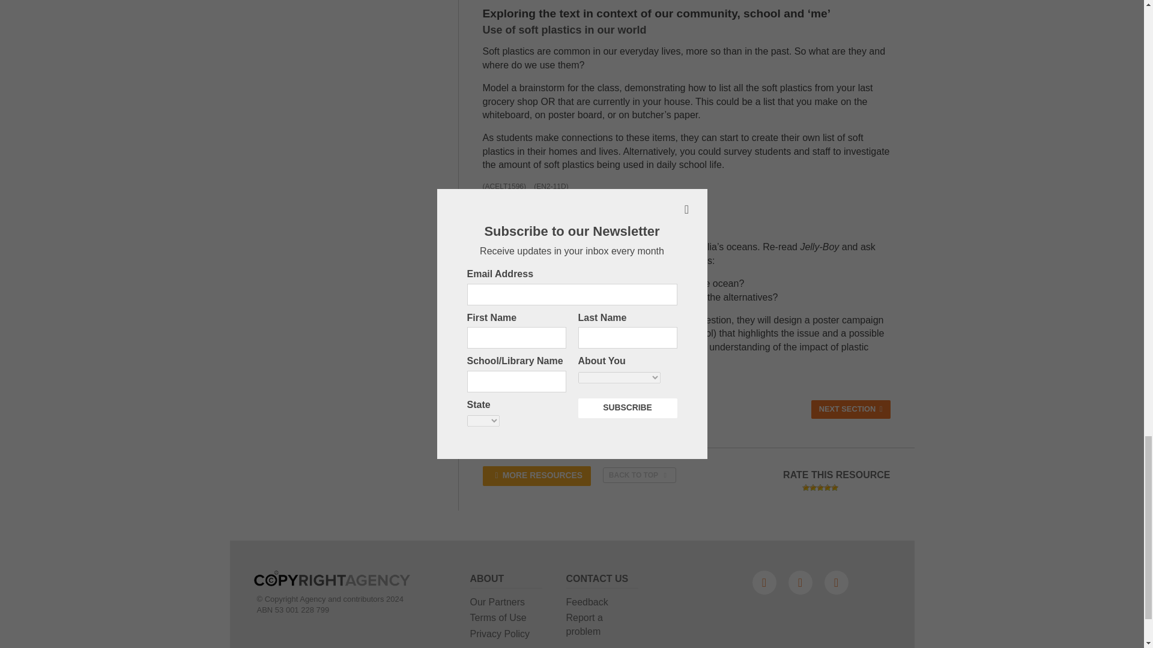 This screenshot has width=1153, height=648. Describe the element at coordinates (806, 487) in the screenshot. I see `1 Star` at that location.